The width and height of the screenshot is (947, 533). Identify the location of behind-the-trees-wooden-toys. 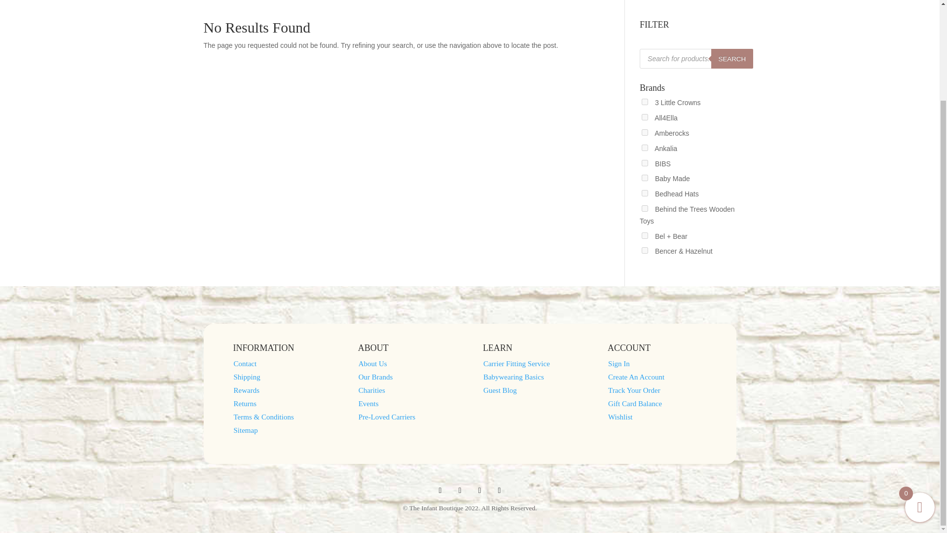
(645, 208).